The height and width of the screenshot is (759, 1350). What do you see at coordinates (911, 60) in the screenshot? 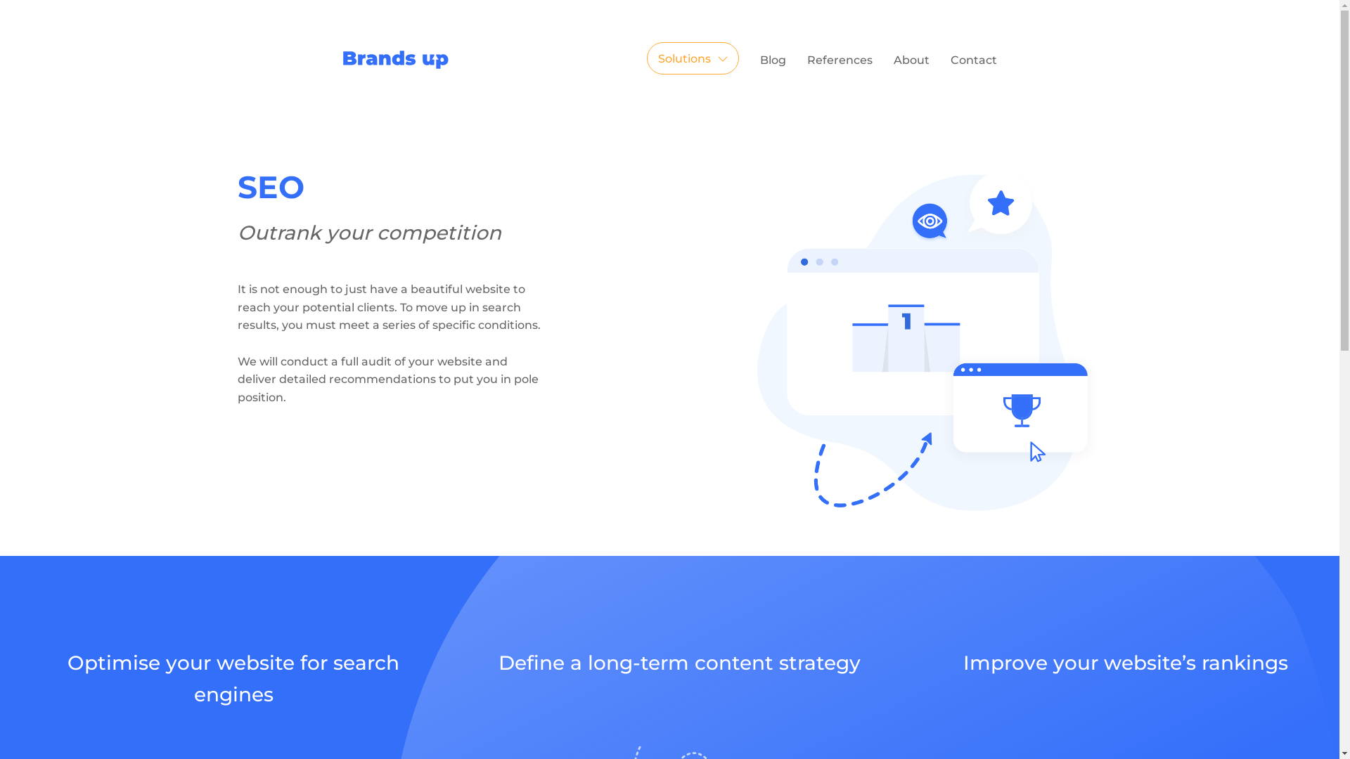
I see `About` at bounding box center [911, 60].